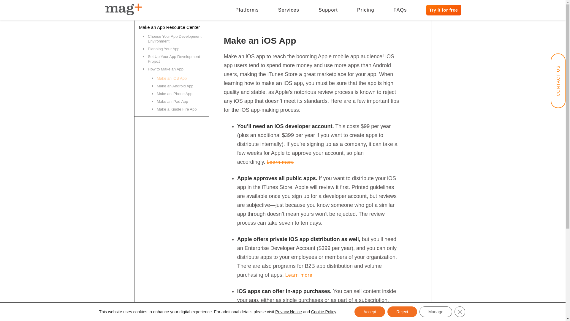 This screenshot has height=321, width=570. What do you see at coordinates (180, 86) in the screenshot?
I see `Make an Android App` at bounding box center [180, 86].